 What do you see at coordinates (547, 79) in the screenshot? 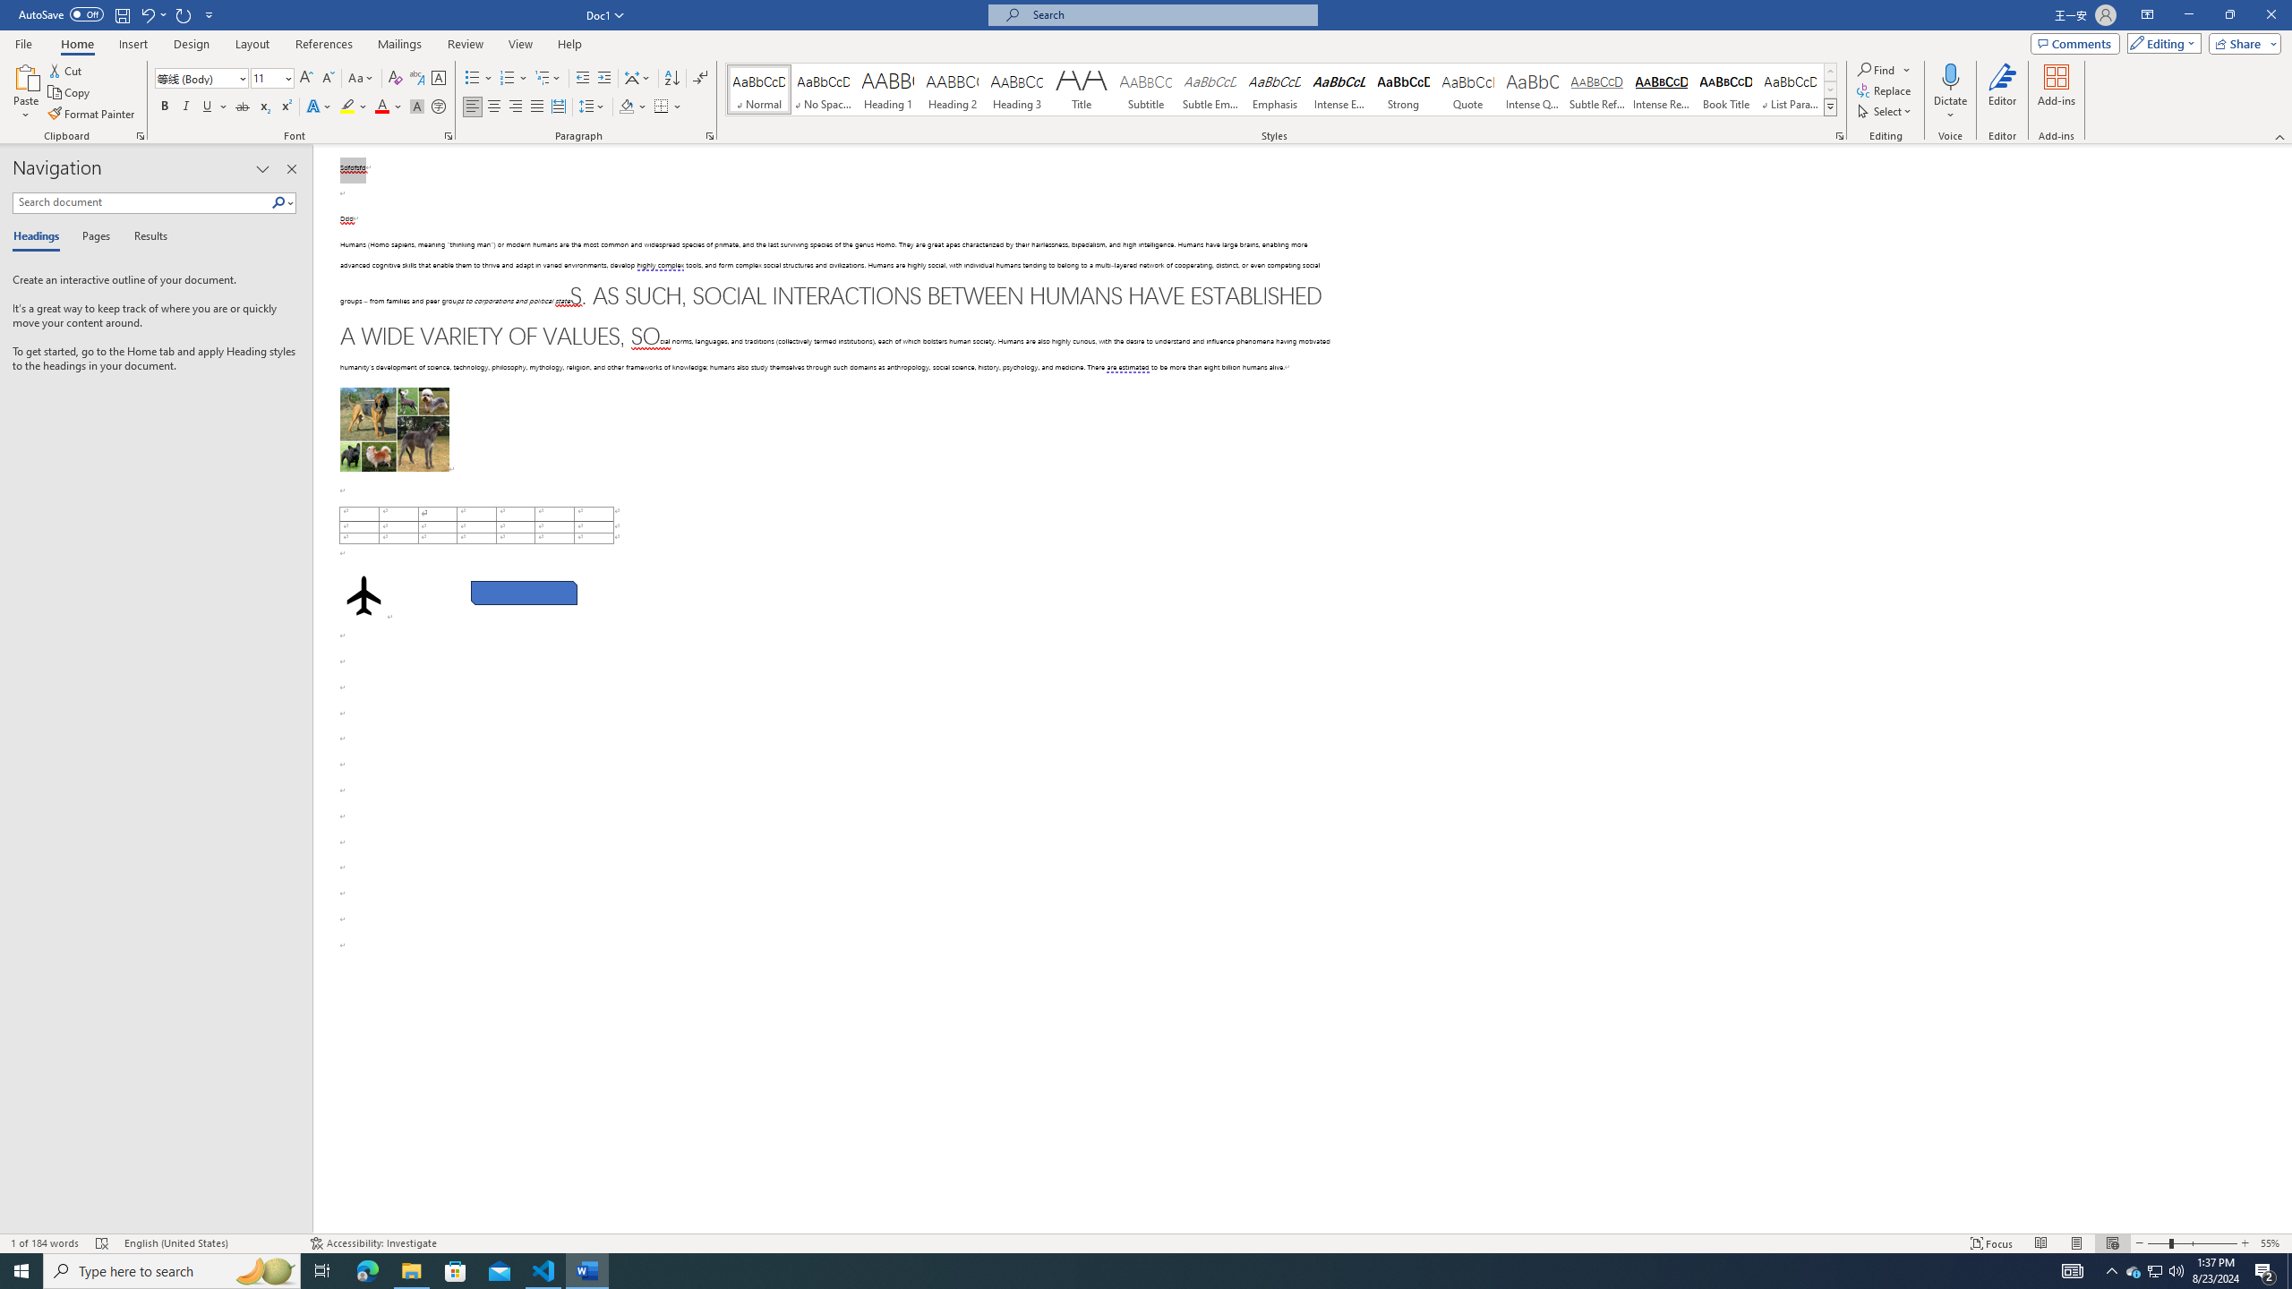
I see `Multilevel List` at bounding box center [547, 79].